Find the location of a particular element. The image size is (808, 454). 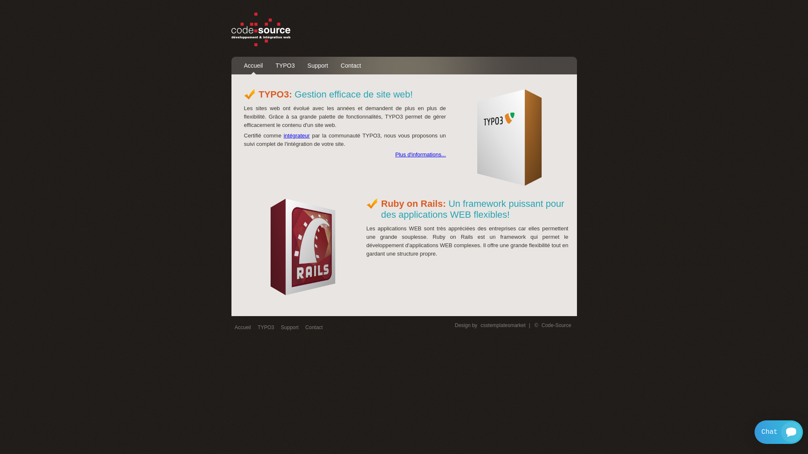

Support is located at coordinates (290, 327).